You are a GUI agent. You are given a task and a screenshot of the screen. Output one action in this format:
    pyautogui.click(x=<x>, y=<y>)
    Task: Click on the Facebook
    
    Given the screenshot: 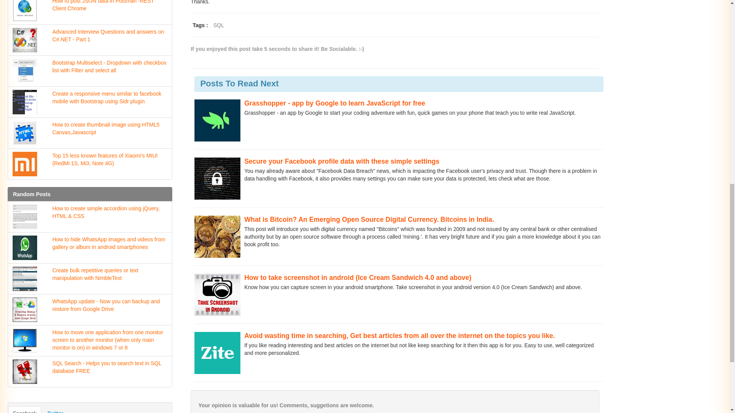 What is the action you would take?
    pyautogui.click(x=24, y=409)
    